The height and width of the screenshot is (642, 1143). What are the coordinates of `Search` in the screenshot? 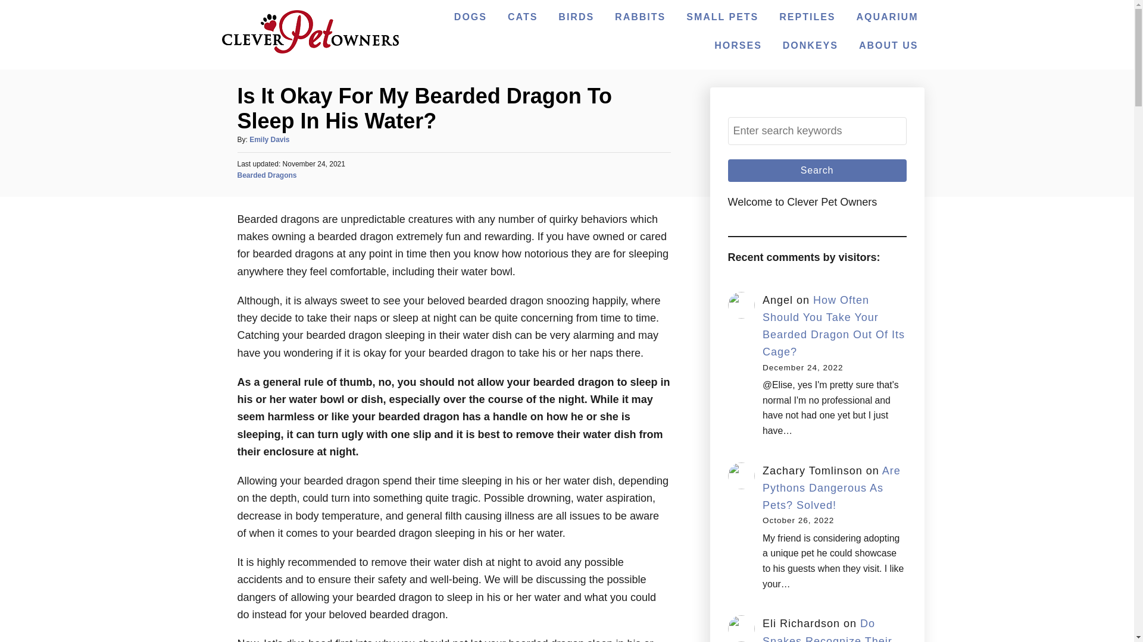 It's located at (817, 170).